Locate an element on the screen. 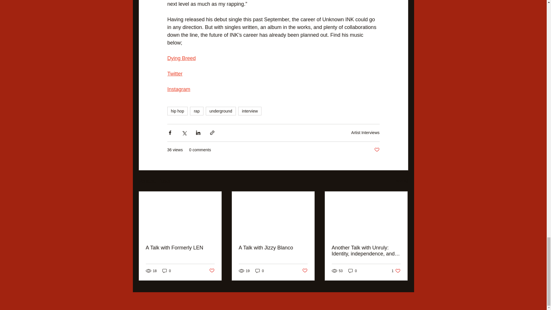 The image size is (551, 310). 0 is located at coordinates (166, 271).